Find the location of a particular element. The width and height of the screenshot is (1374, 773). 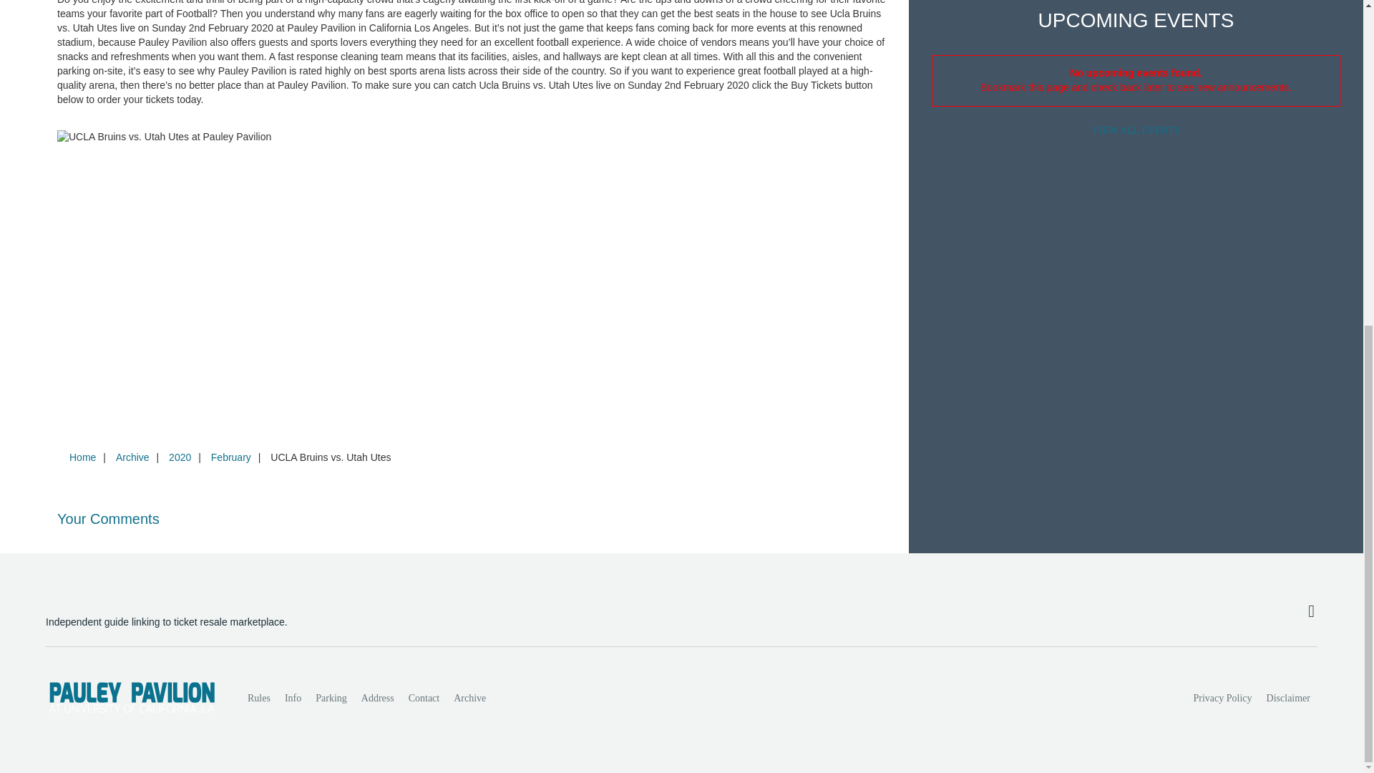

Contact is located at coordinates (424, 698).